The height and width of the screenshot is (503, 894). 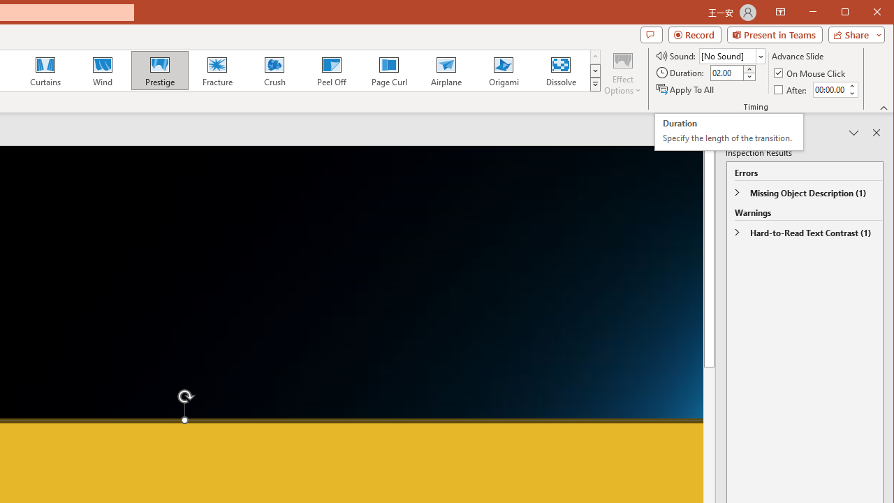 I want to click on Airplane, so click(x=446, y=70).